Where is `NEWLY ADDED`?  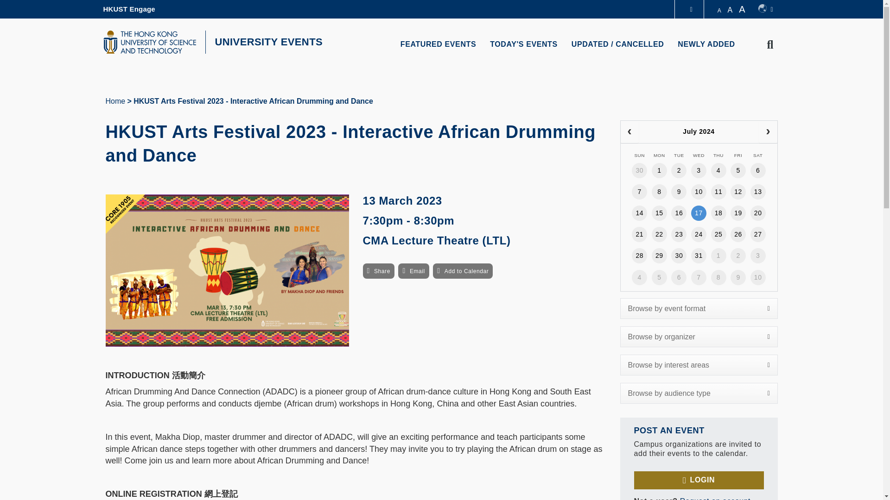
NEWLY ADDED is located at coordinates (706, 44).